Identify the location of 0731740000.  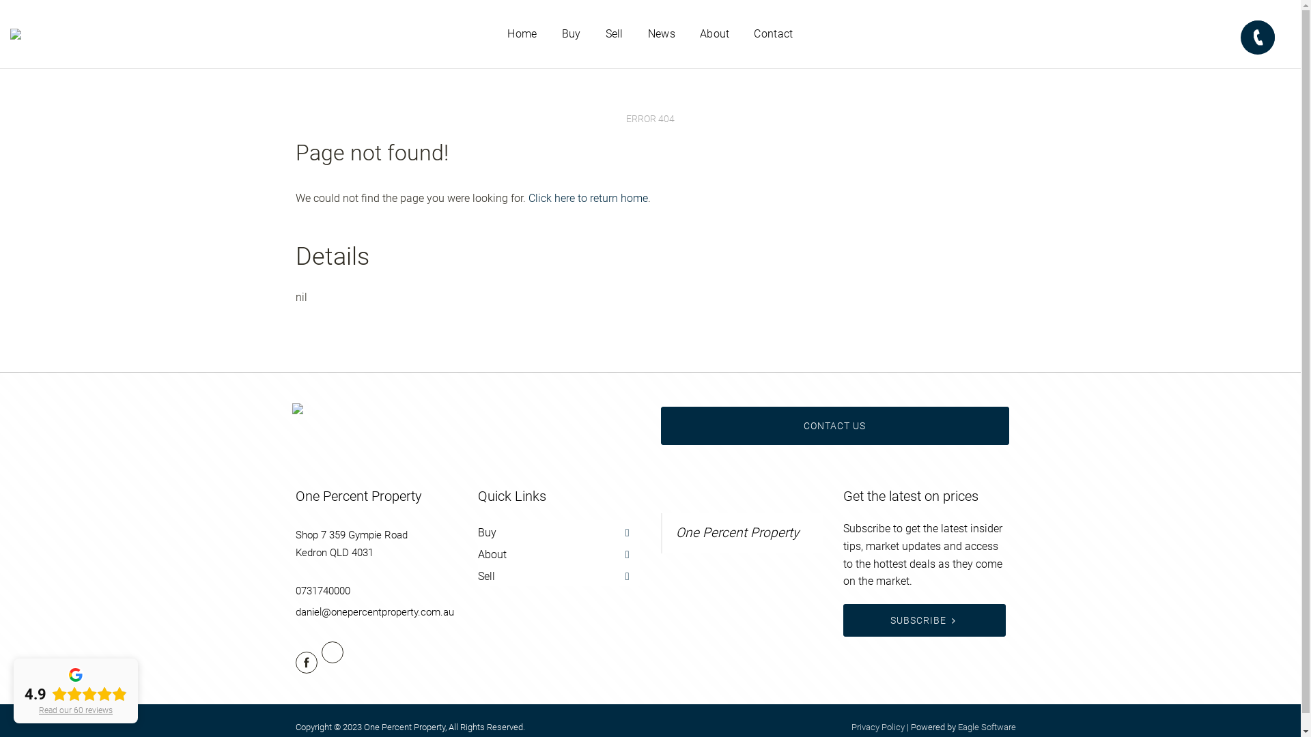
(322, 591).